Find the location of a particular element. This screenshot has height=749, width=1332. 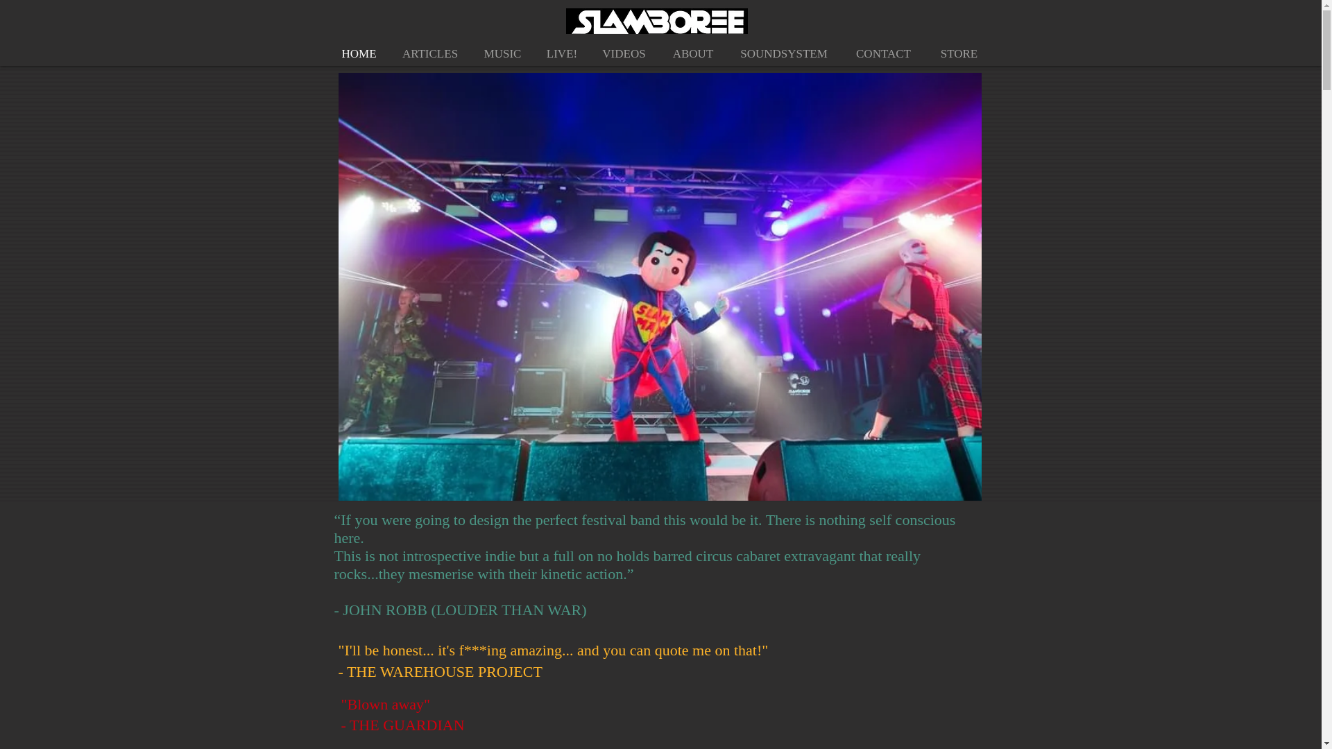

MUSIC is located at coordinates (502, 54).